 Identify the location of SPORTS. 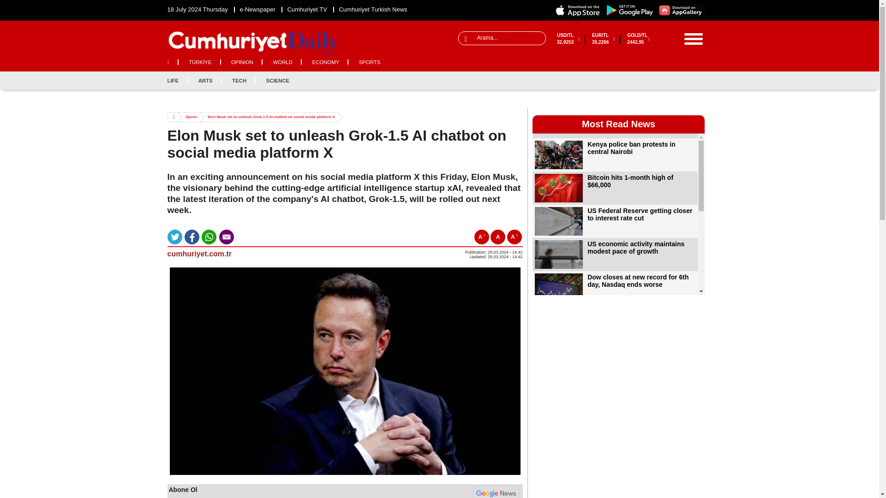
(365, 62).